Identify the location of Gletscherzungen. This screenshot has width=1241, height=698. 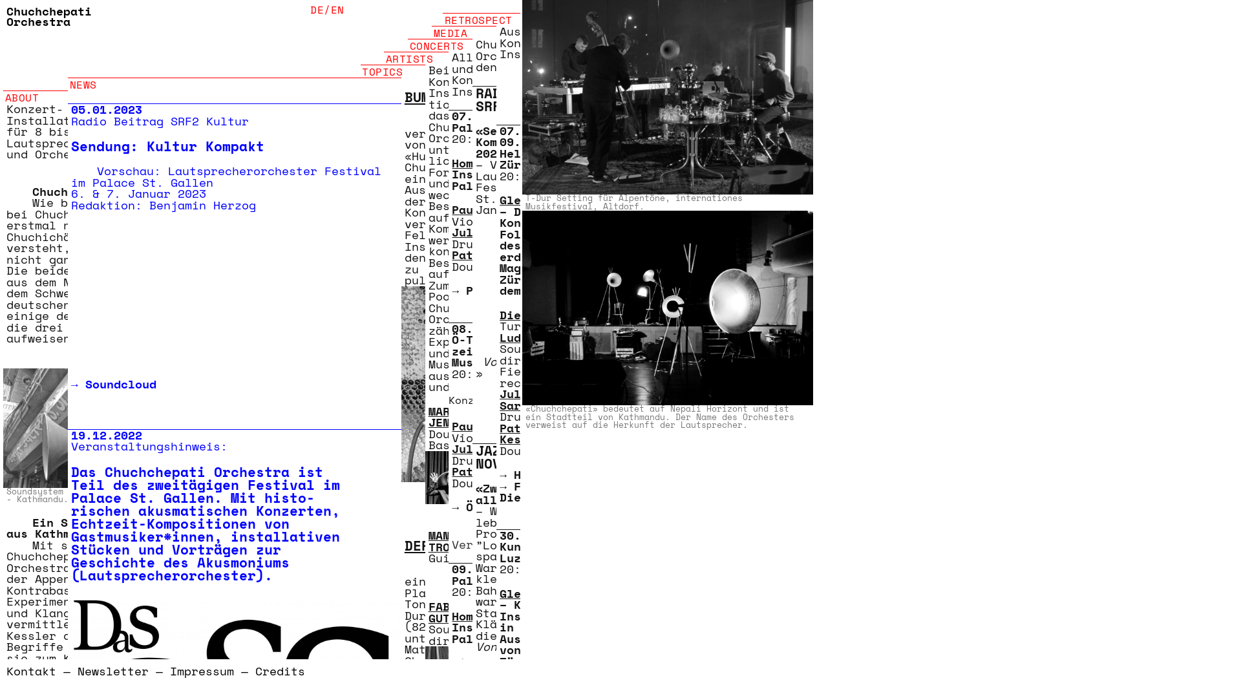
(553, 593).